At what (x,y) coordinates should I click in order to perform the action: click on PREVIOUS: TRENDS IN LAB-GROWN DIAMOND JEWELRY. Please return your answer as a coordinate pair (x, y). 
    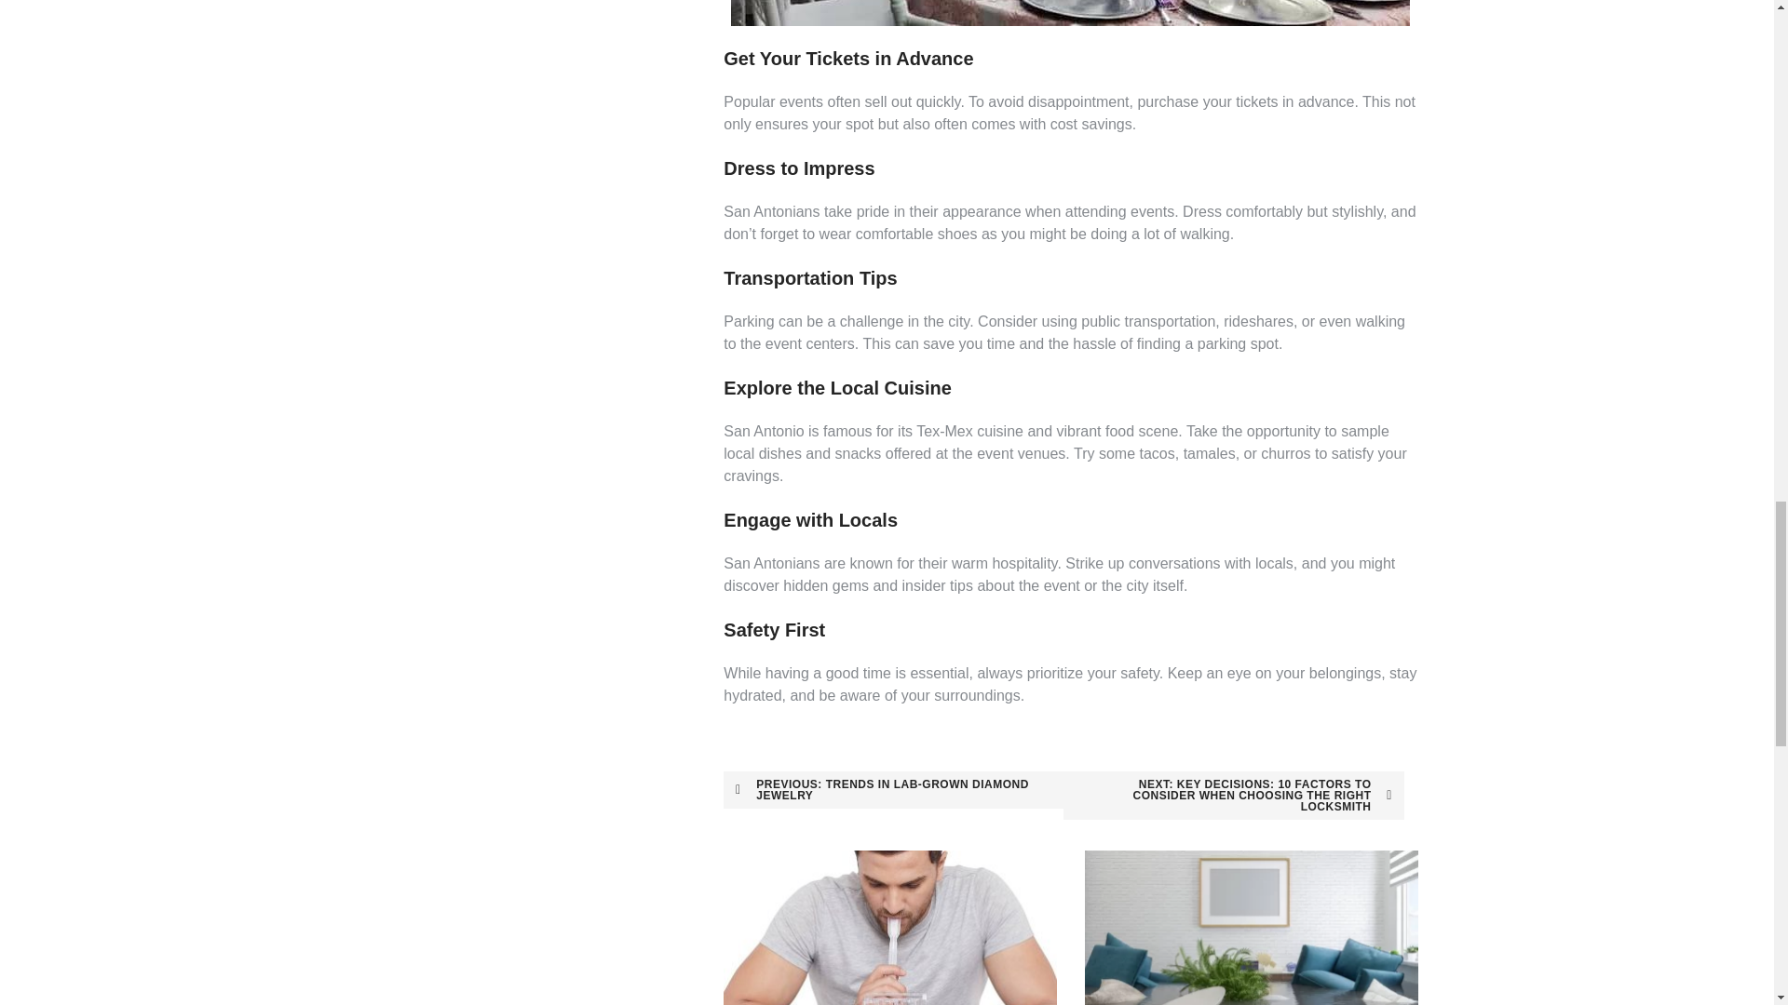
    Looking at the image, I should click on (894, 790).